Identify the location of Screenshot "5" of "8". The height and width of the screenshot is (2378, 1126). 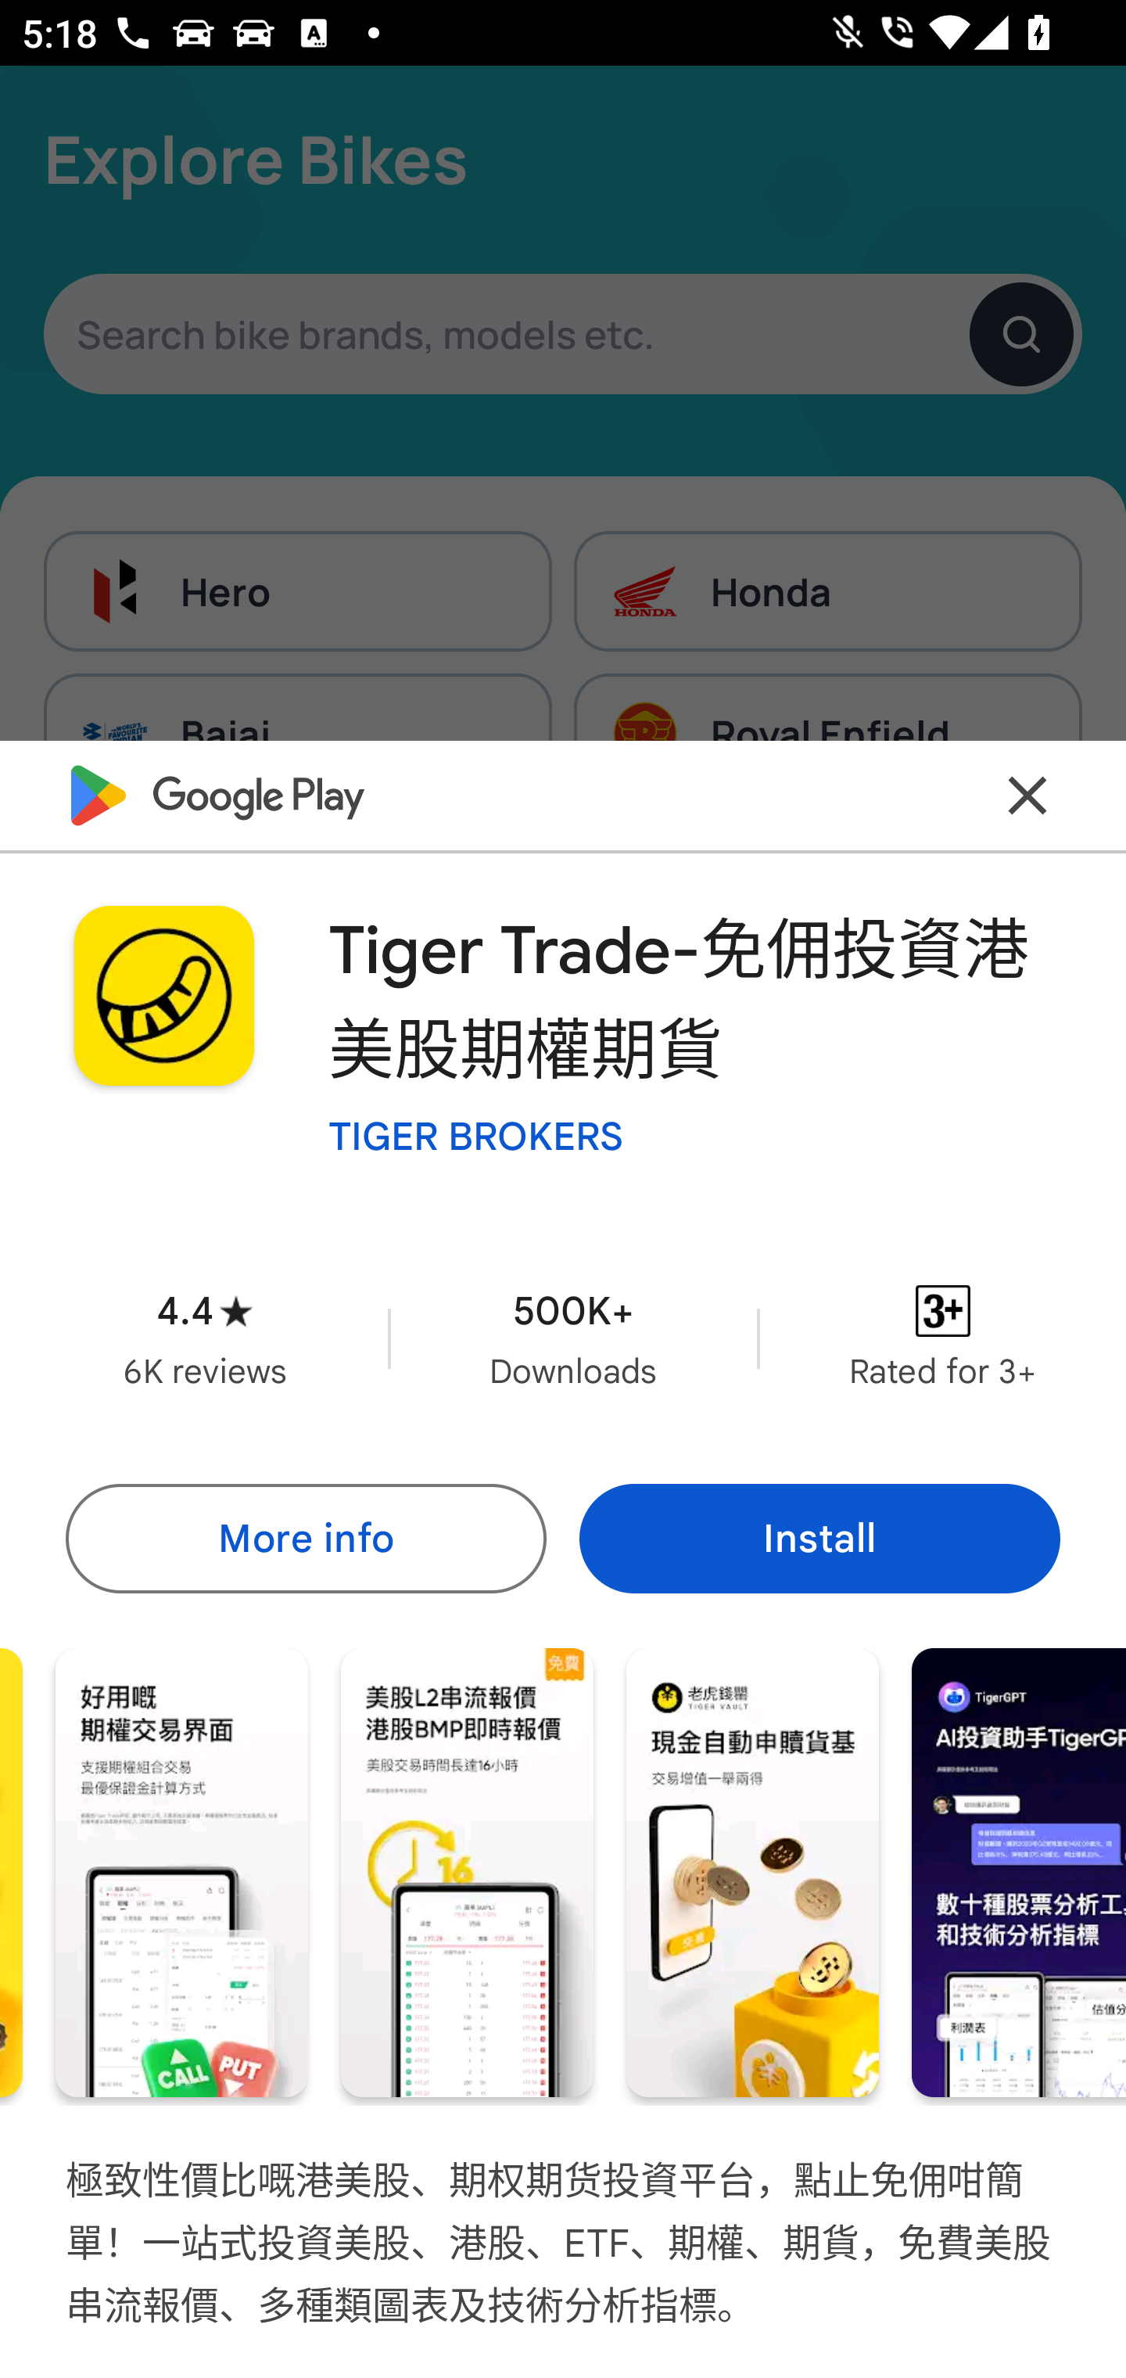
(467, 1873).